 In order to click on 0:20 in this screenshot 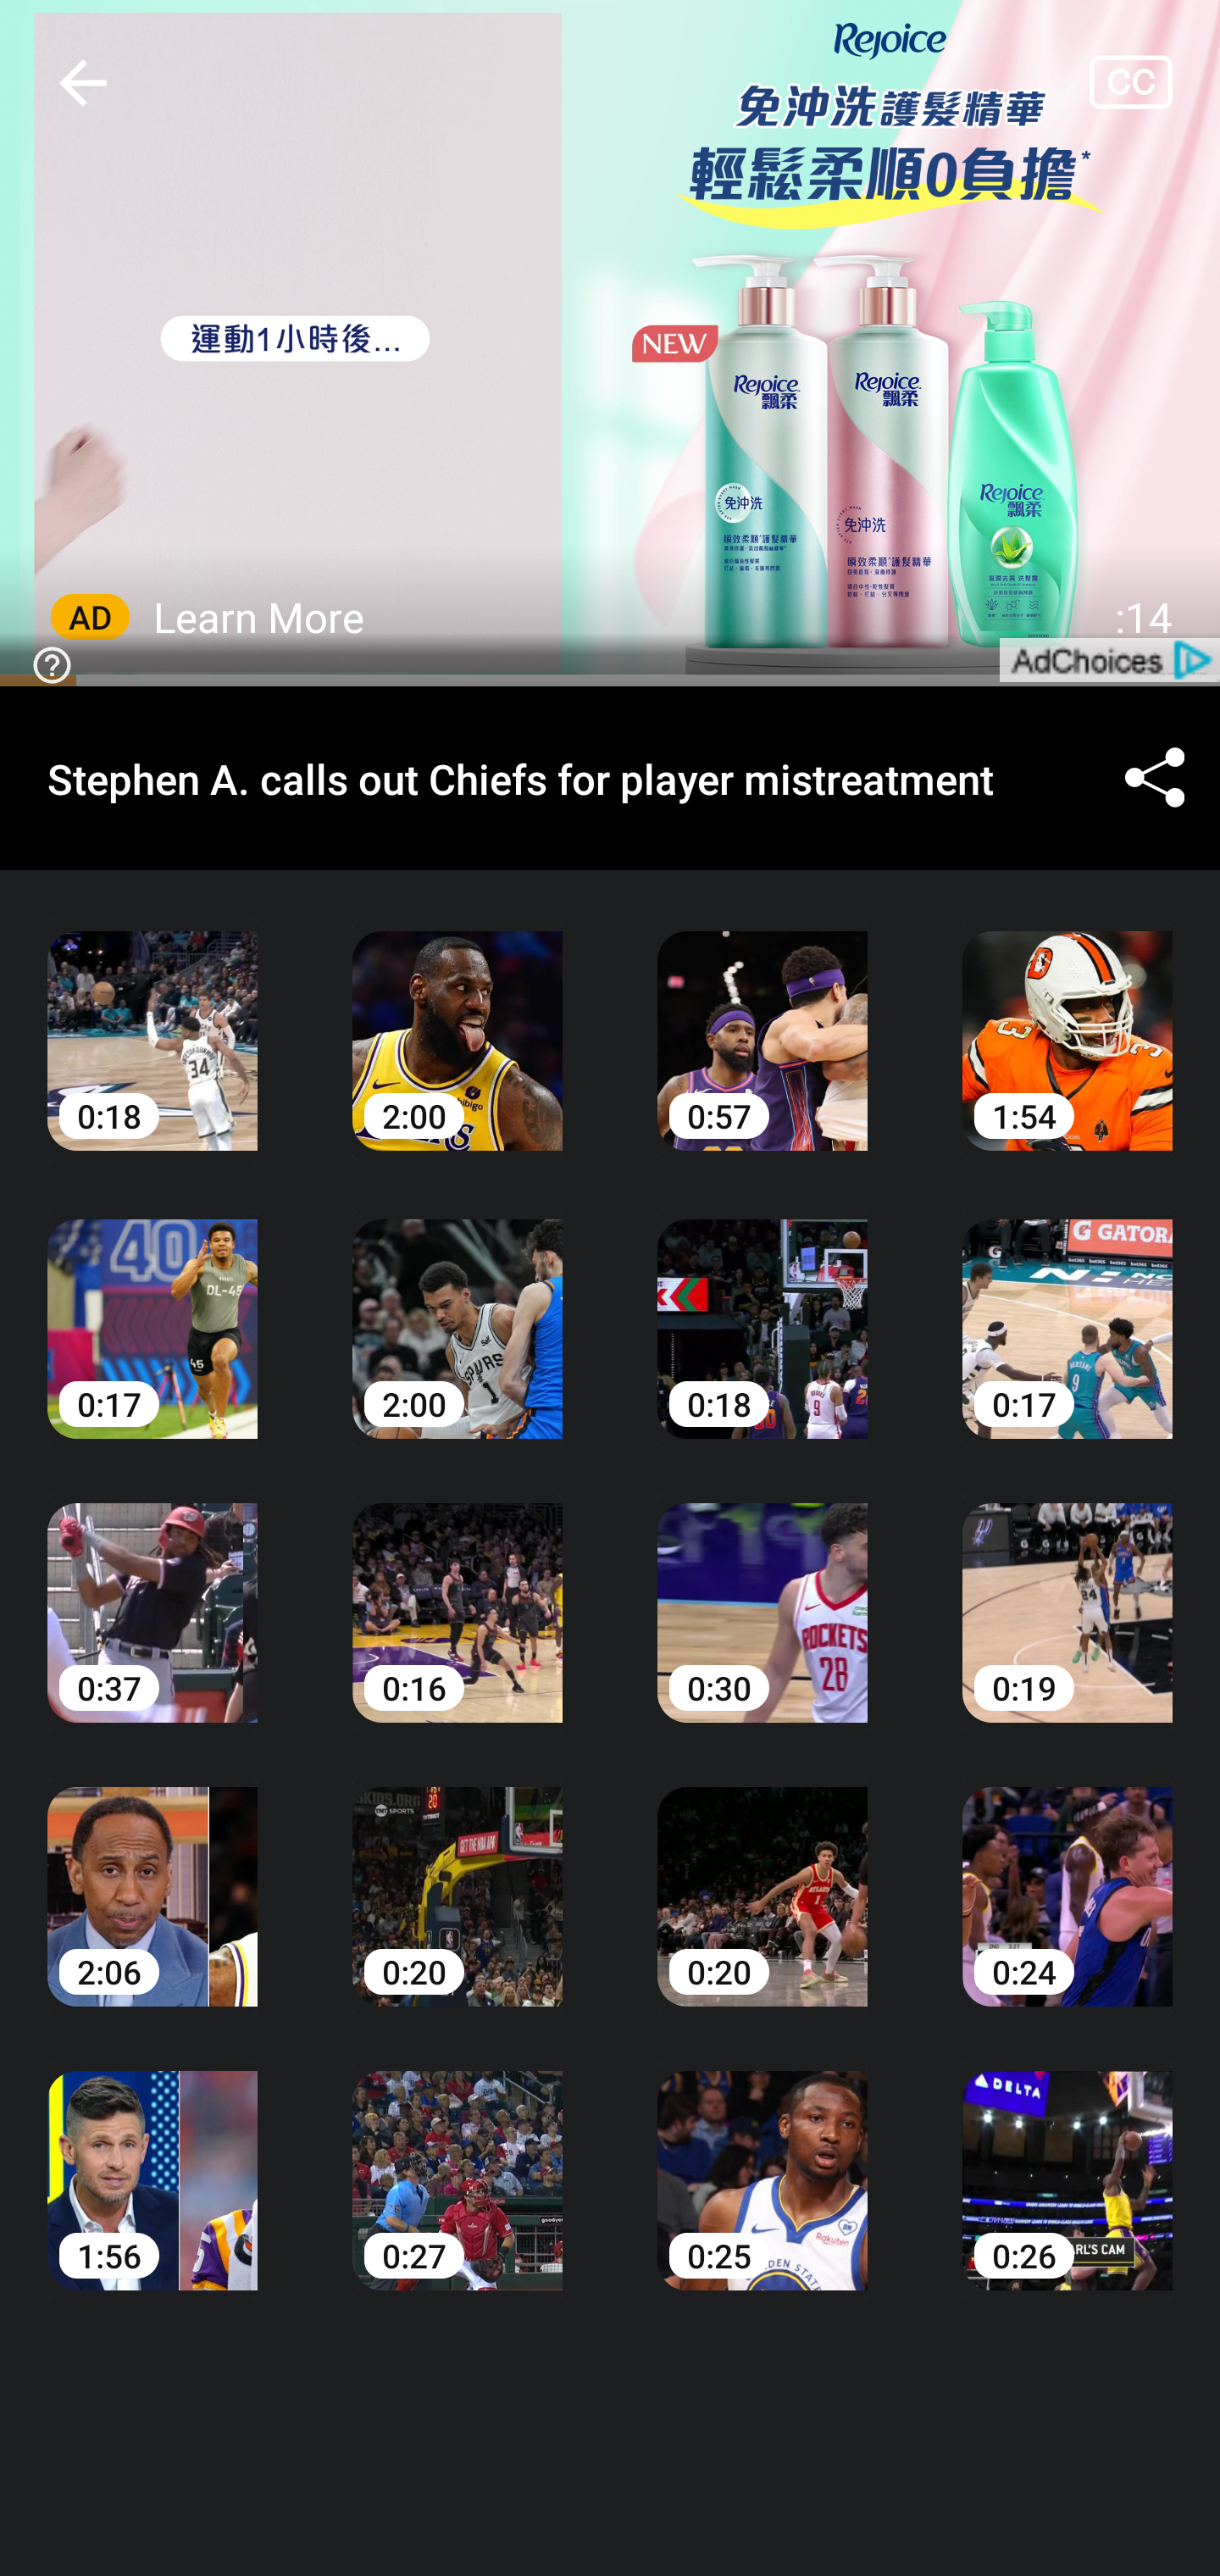, I will do `click(457, 1873)`.